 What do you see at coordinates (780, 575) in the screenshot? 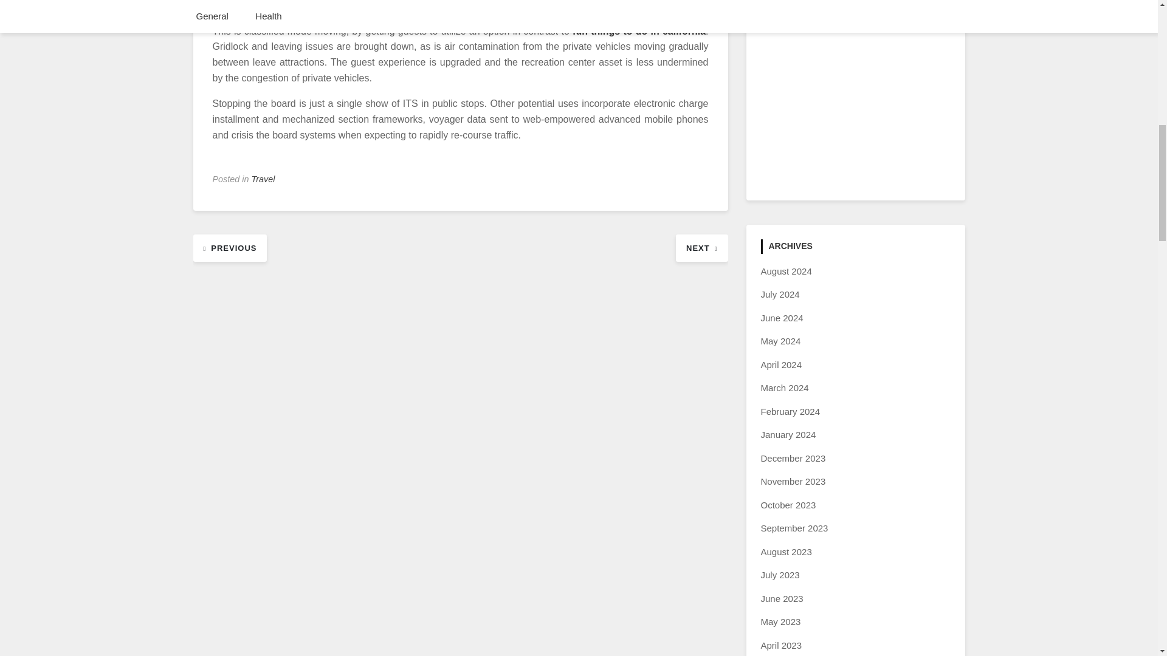
I see `July 2023` at bounding box center [780, 575].